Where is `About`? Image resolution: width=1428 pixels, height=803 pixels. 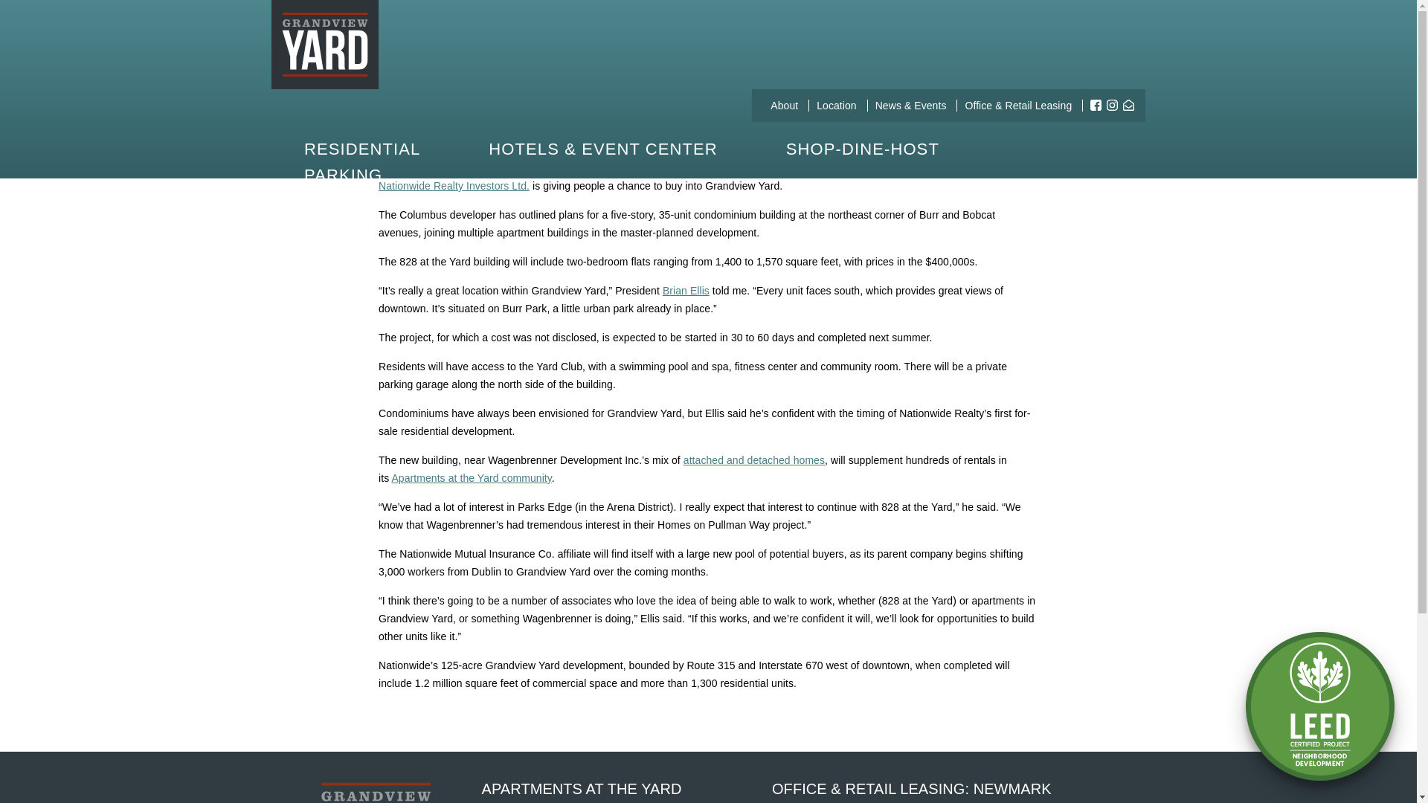
About is located at coordinates (784, 106).